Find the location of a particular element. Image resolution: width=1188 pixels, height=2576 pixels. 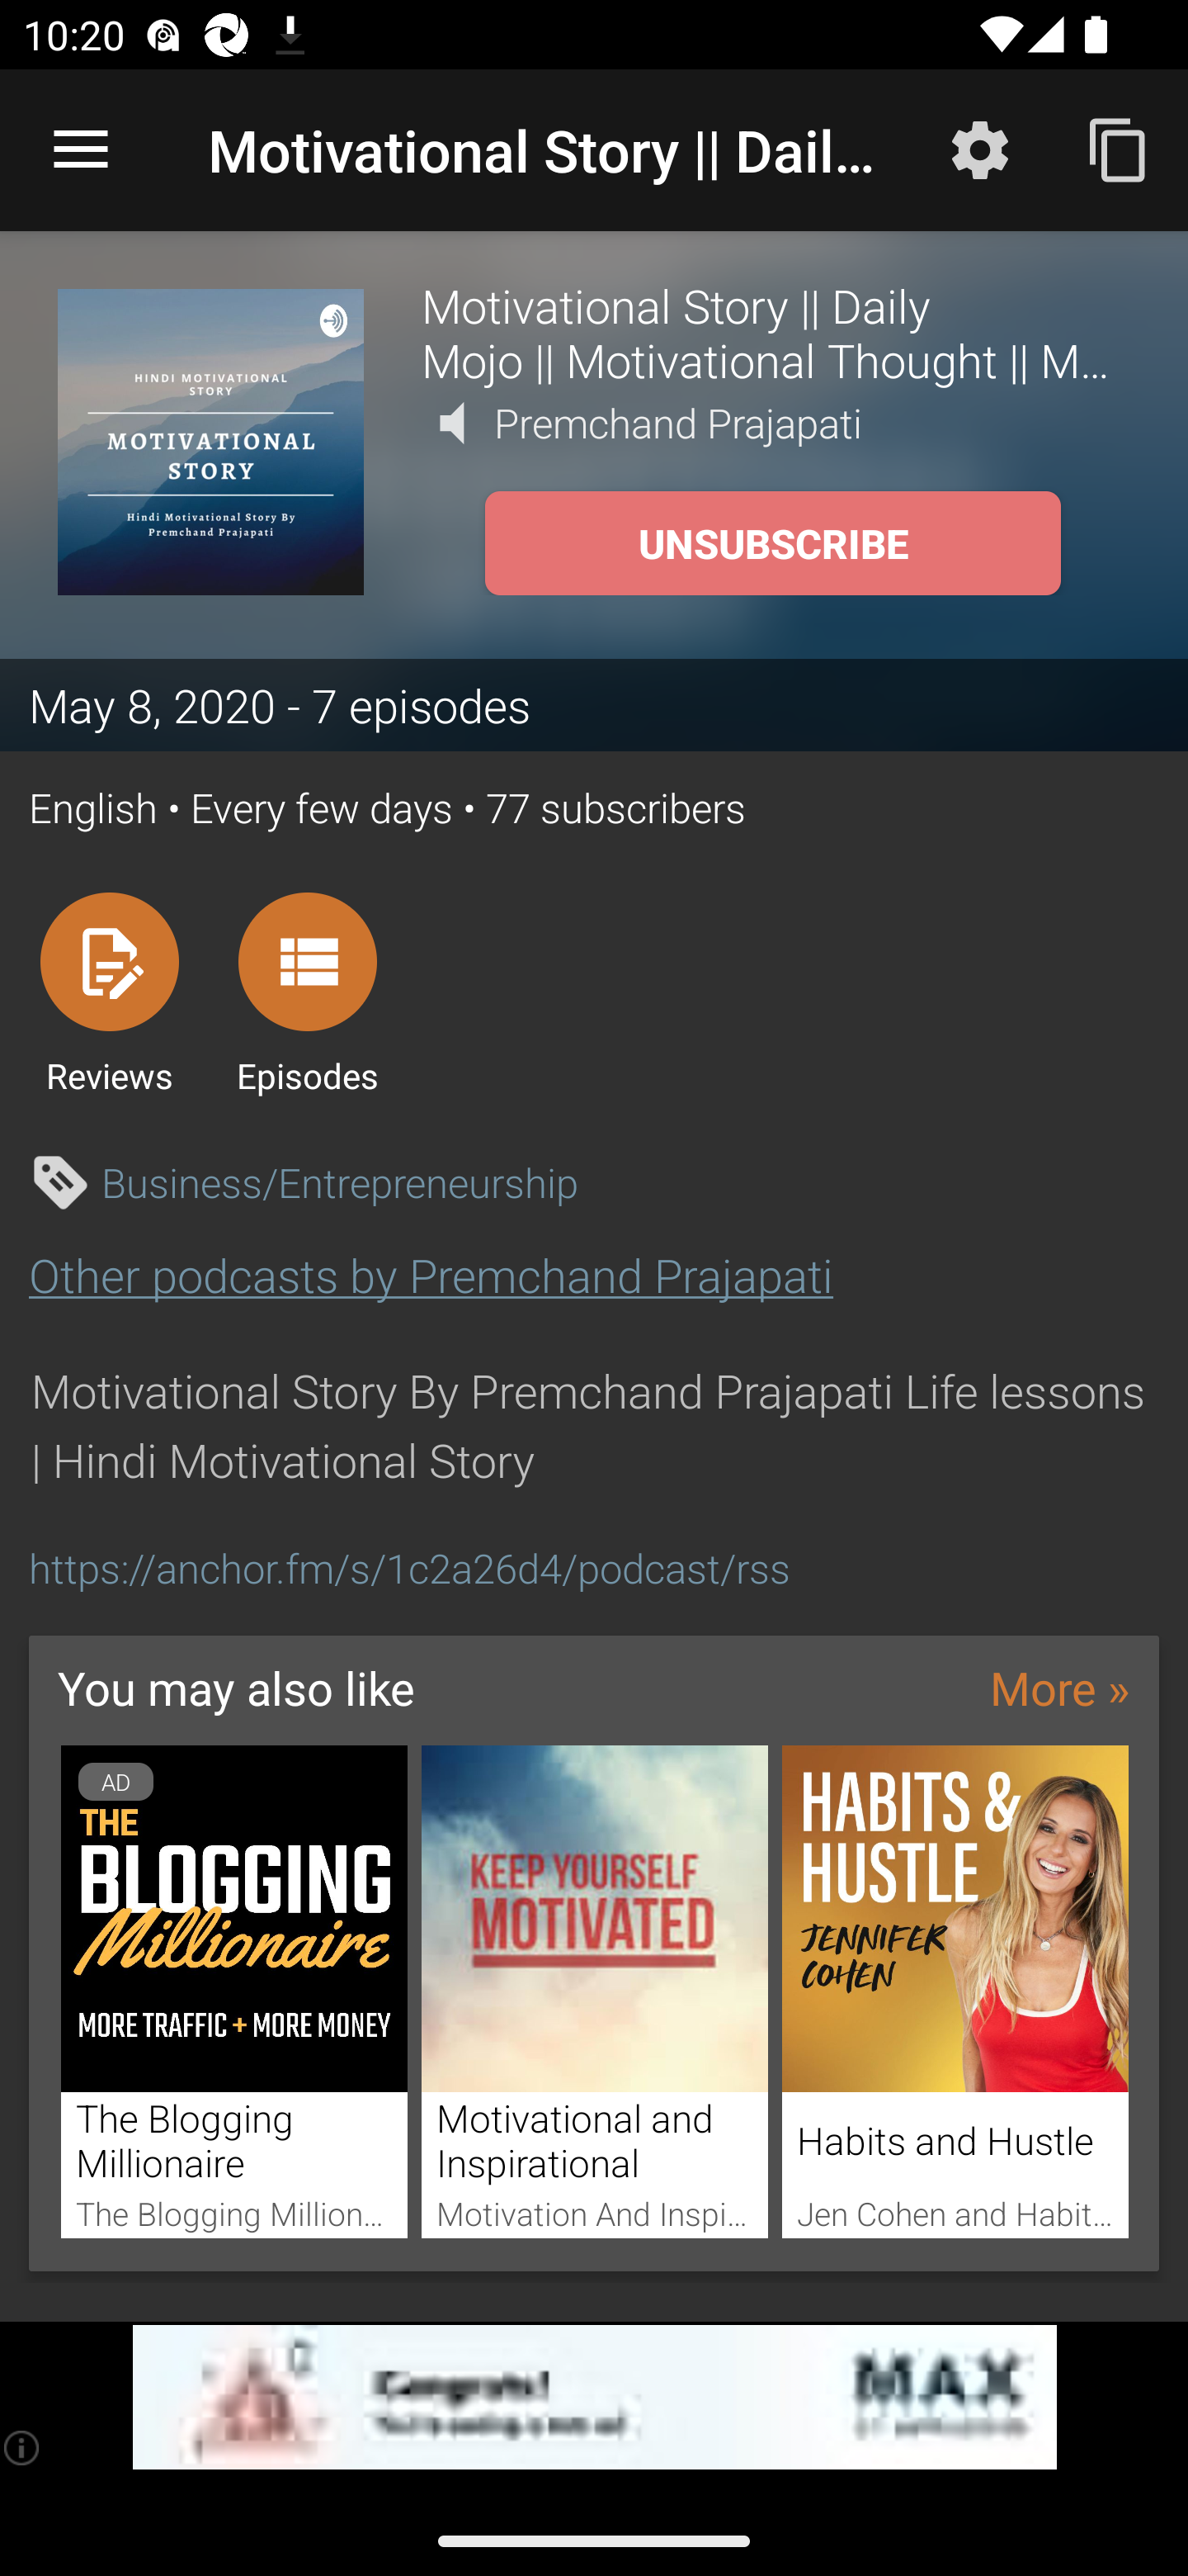

Habits and Hustle Jen Cohen and Habit Nest is located at coordinates (955, 1992).